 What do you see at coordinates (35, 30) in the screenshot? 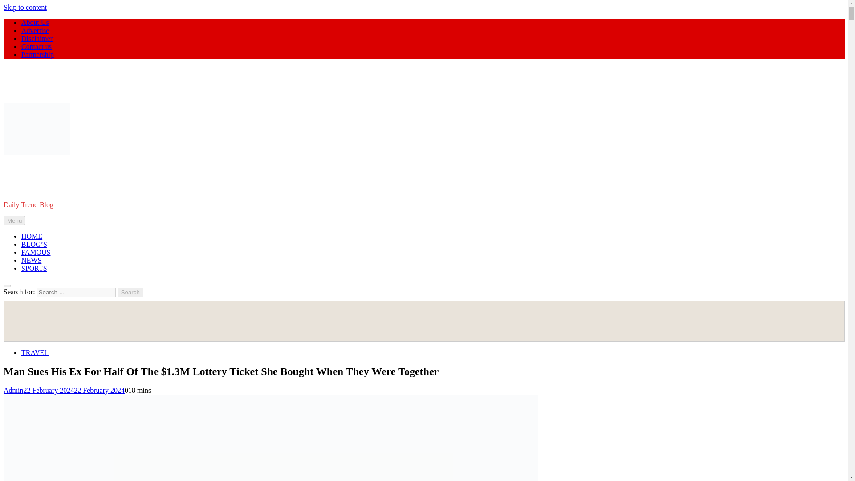
I see `Advertise` at bounding box center [35, 30].